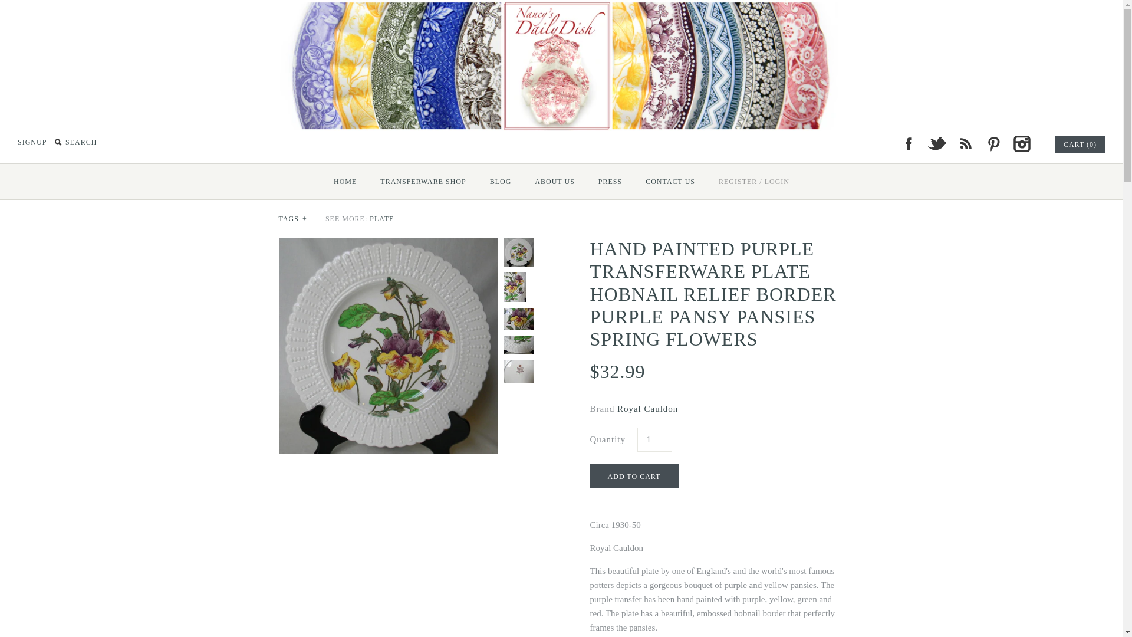  Describe the element at coordinates (610, 181) in the screenshot. I see `PRESS` at that location.